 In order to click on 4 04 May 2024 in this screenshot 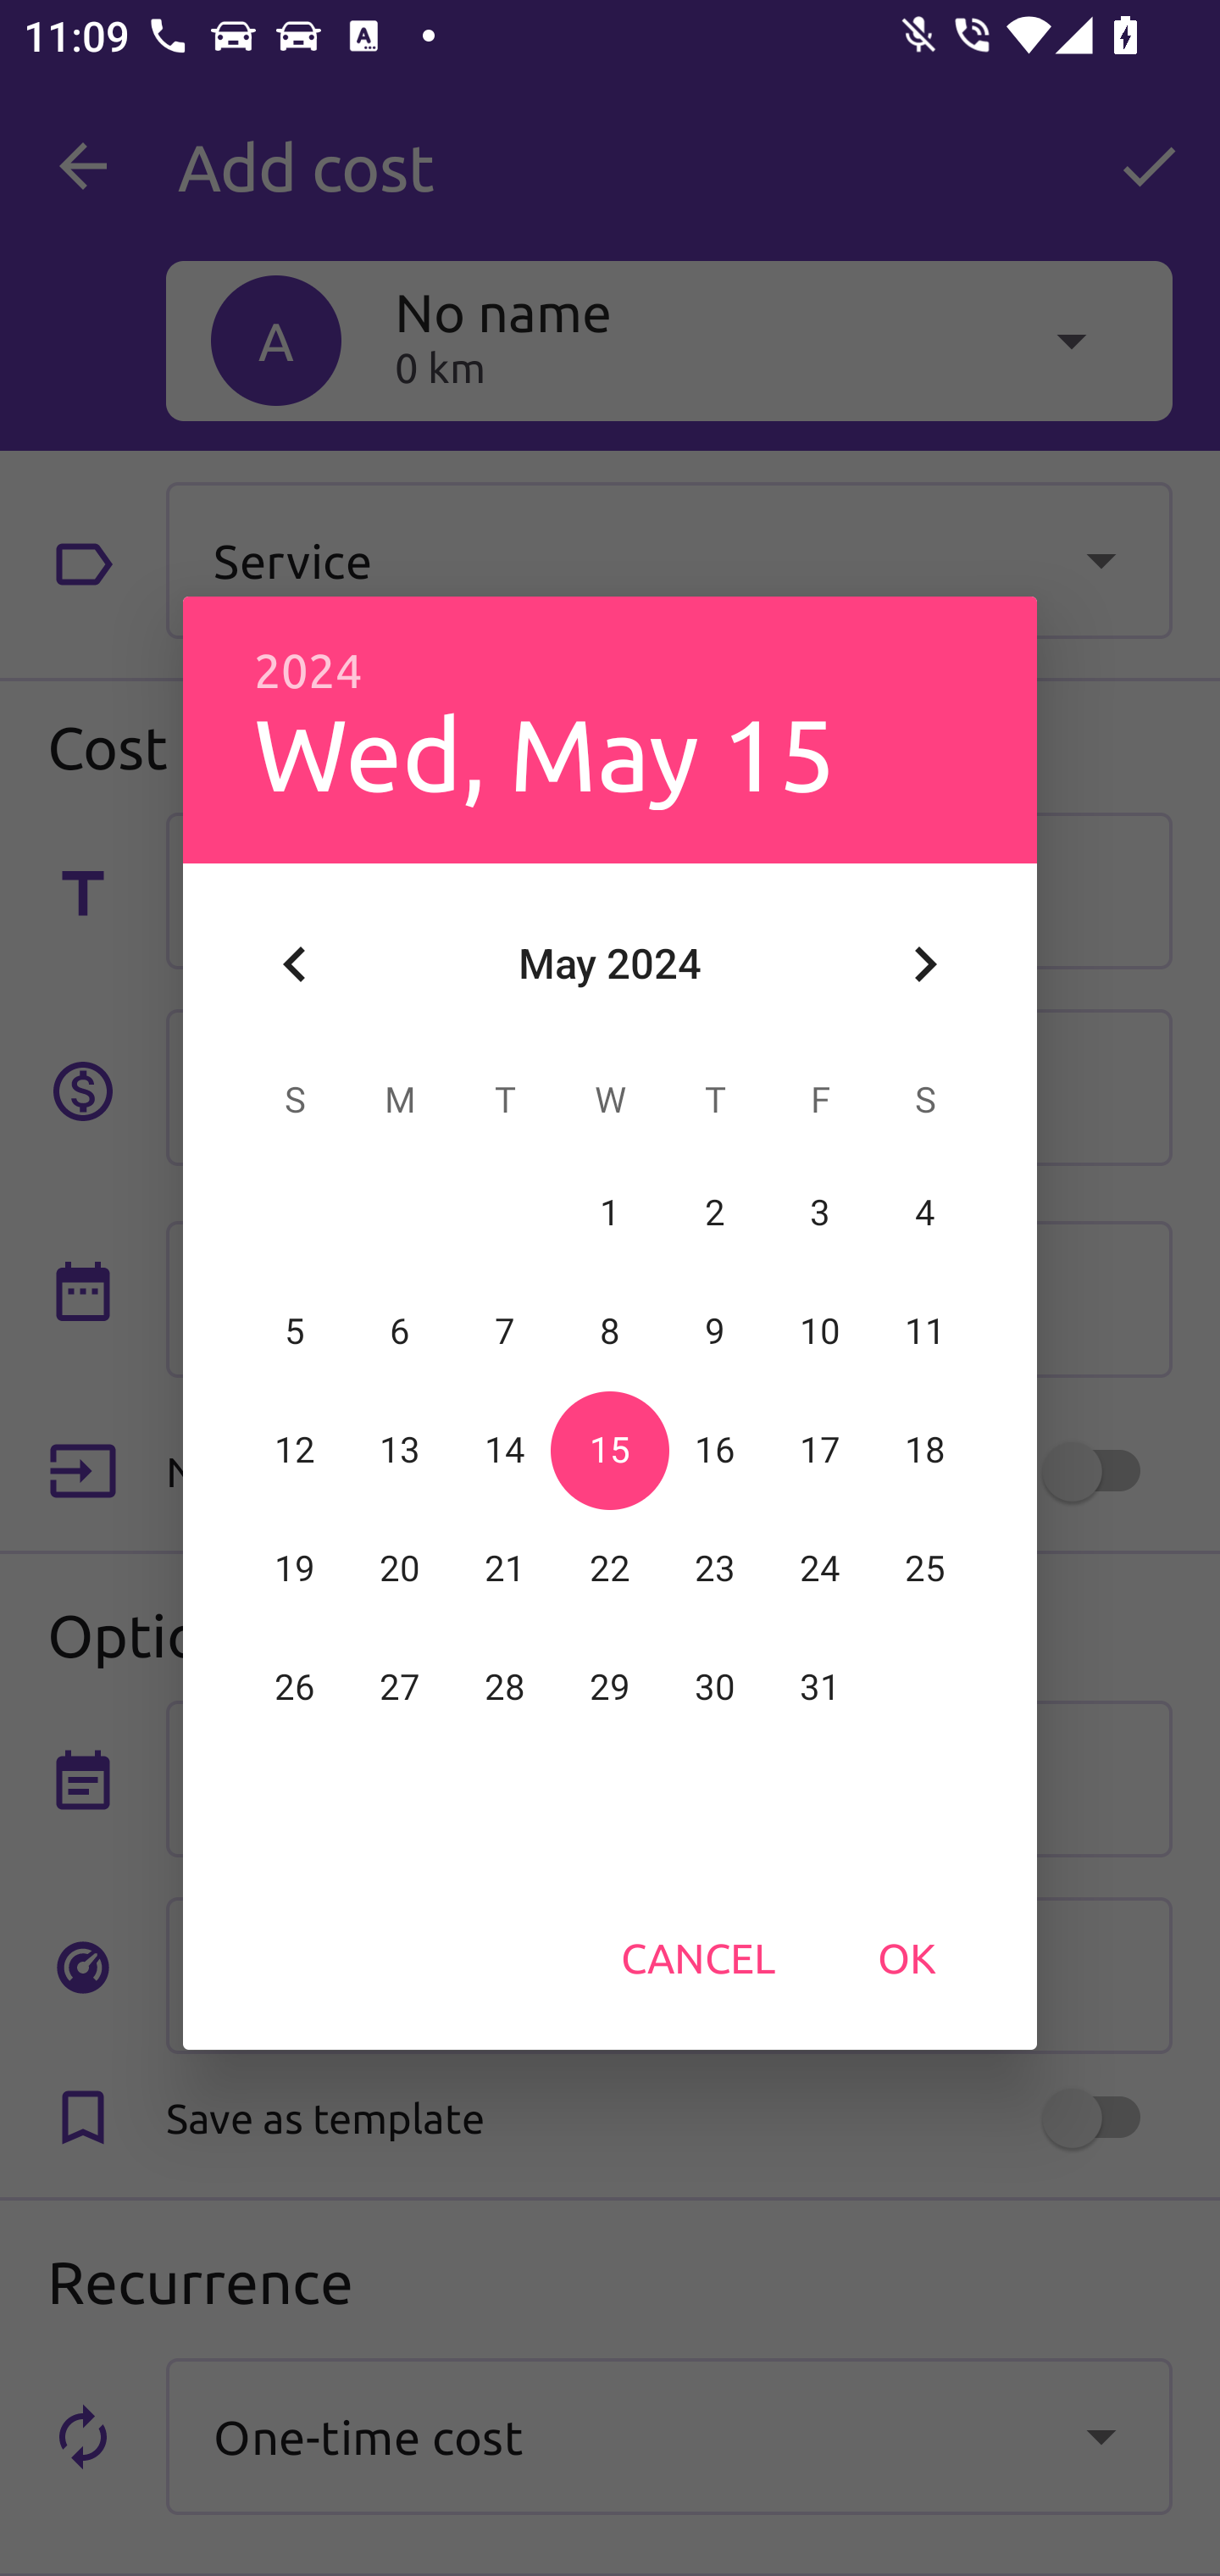, I will do `click(924, 1213)`.